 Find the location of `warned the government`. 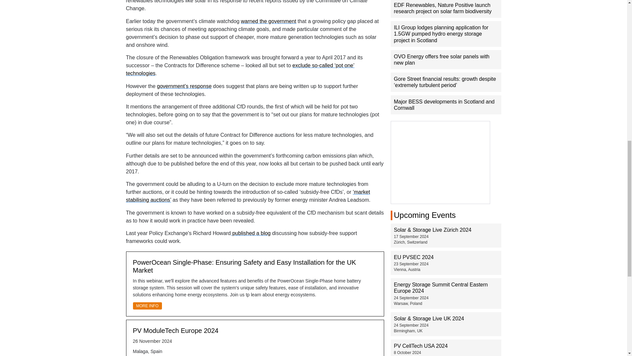

warned the government is located at coordinates (269, 21).